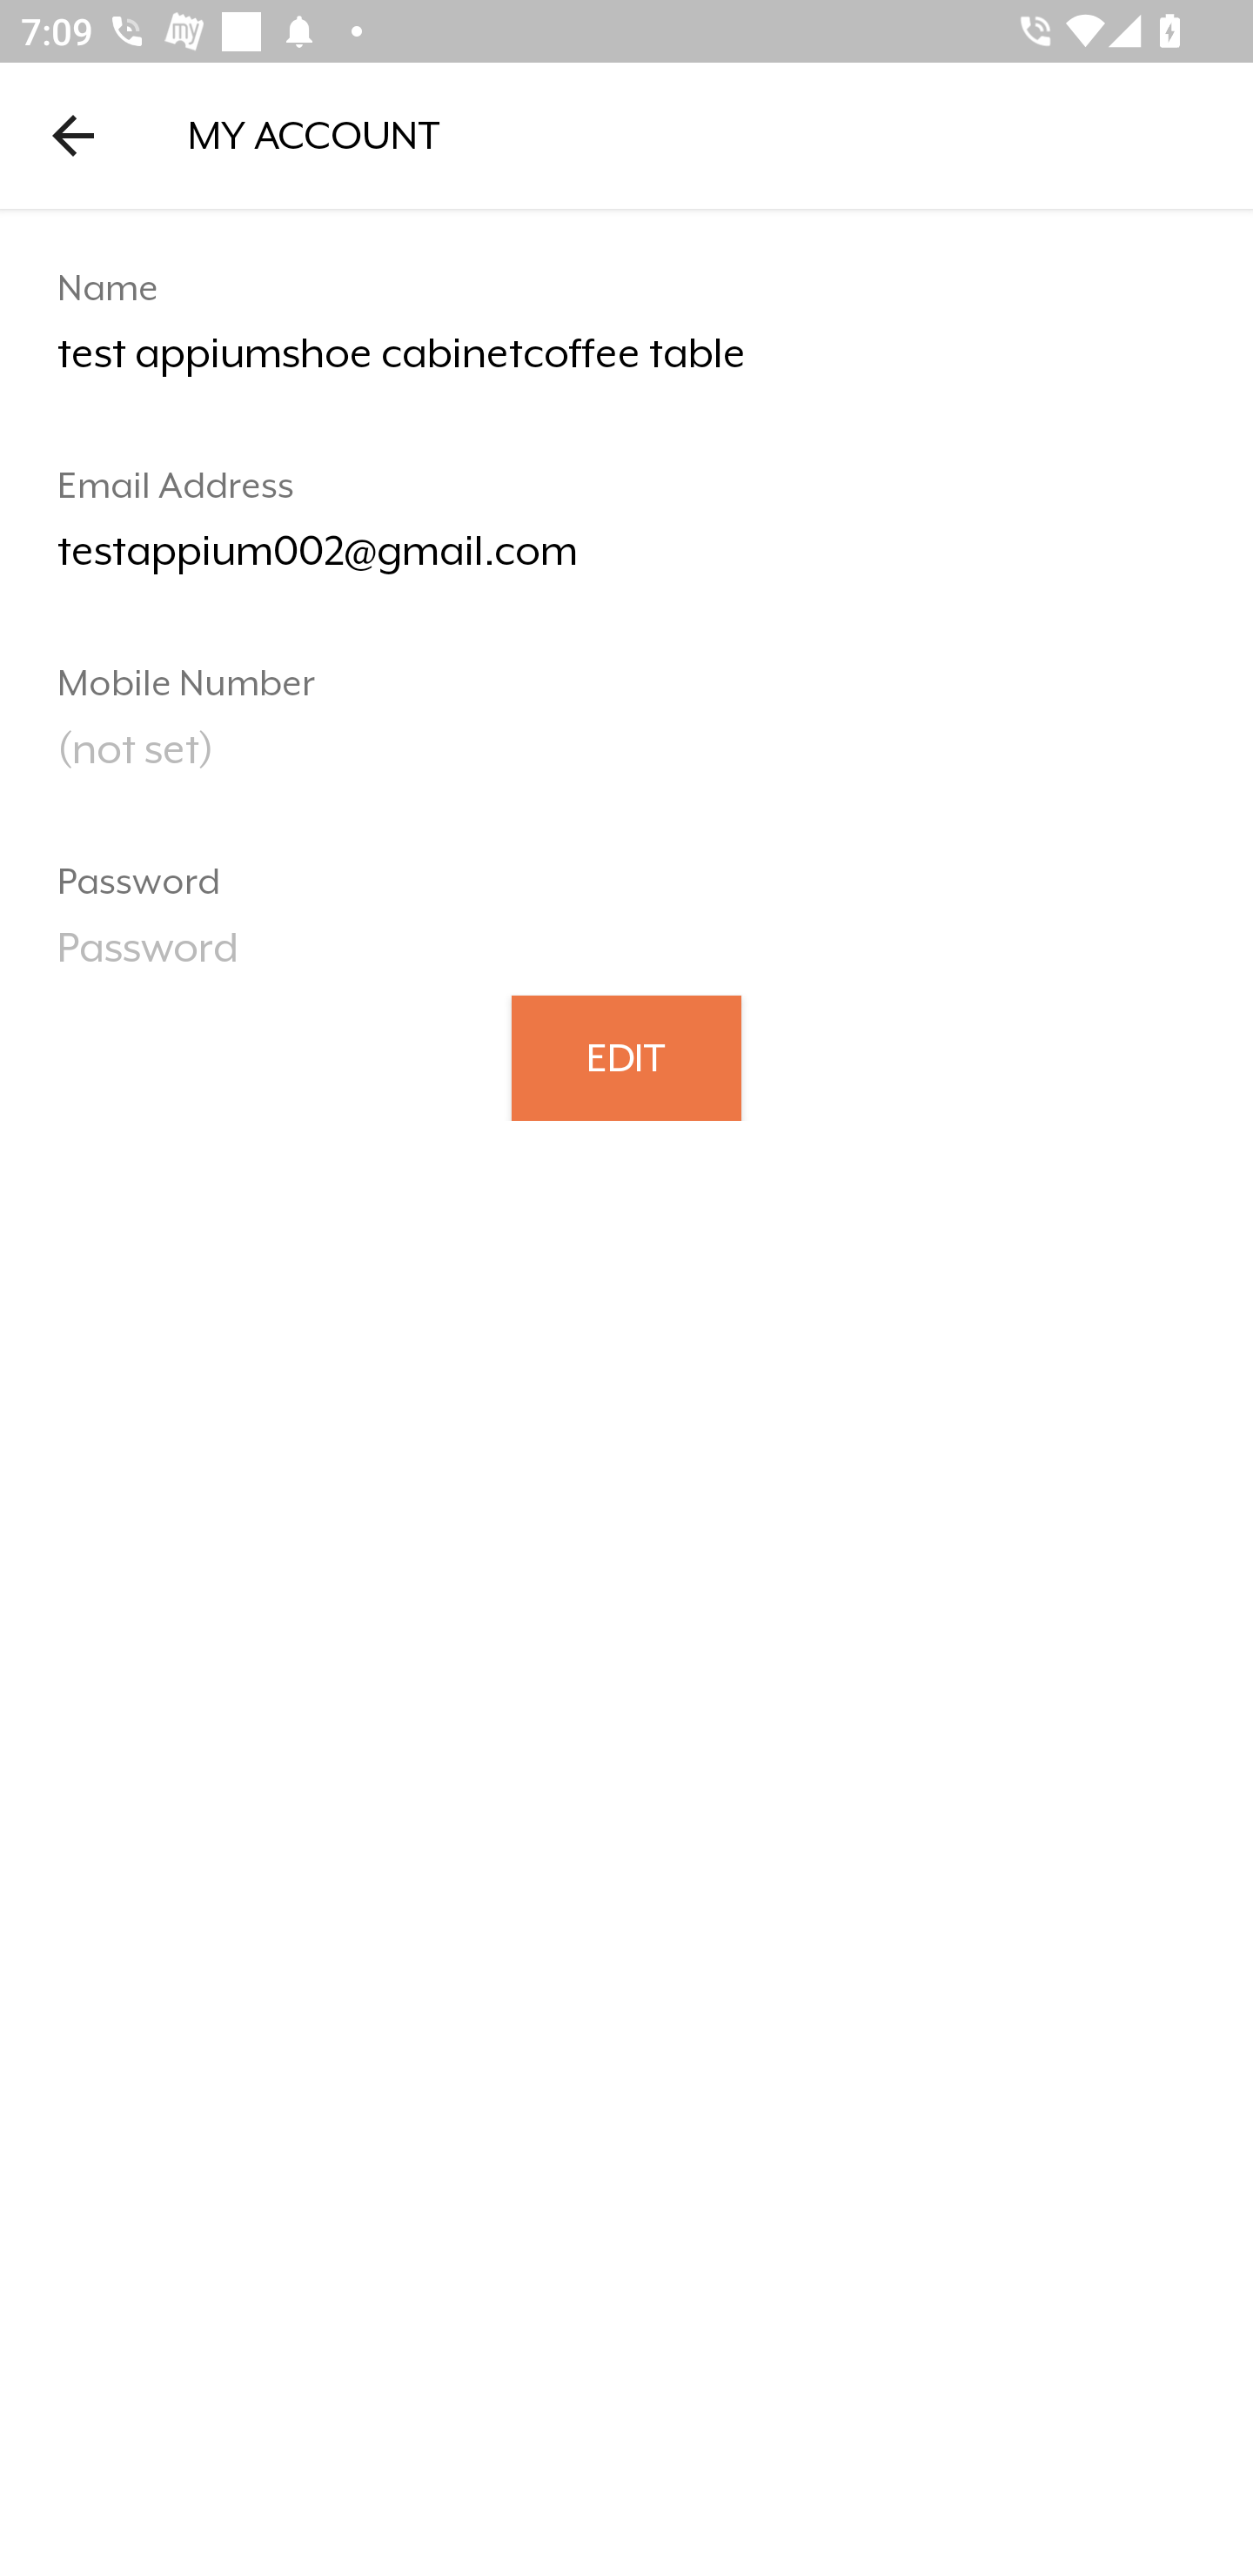 The width and height of the screenshot is (1253, 2576). Describe the element at coordinates (626, 366) in the screenshot. I see `test appiumshoe cabinetcoffee table` at that location.